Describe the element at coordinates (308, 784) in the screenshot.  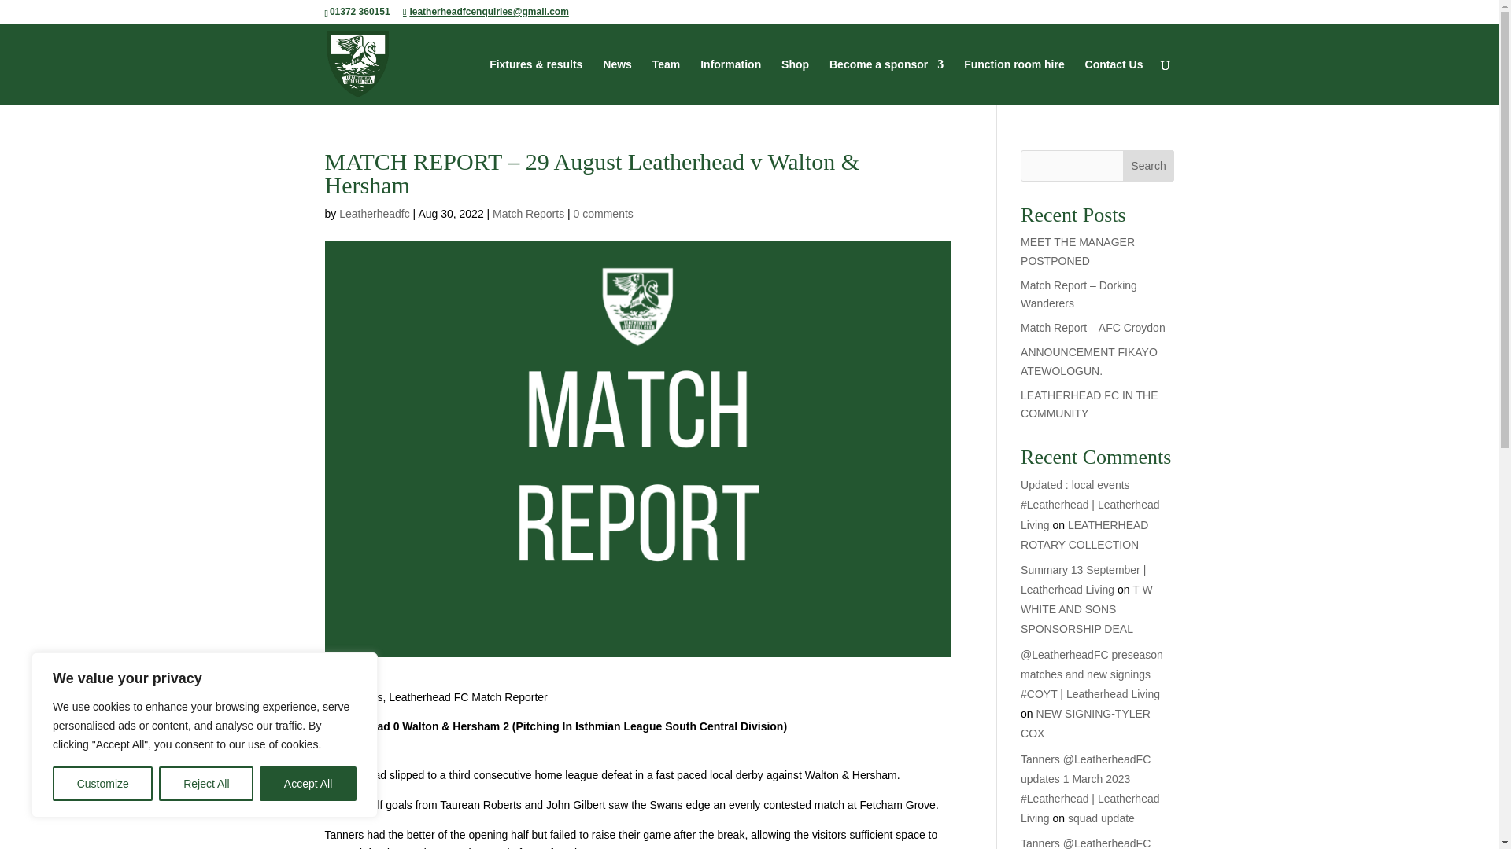
I see `Accept All` at that location.